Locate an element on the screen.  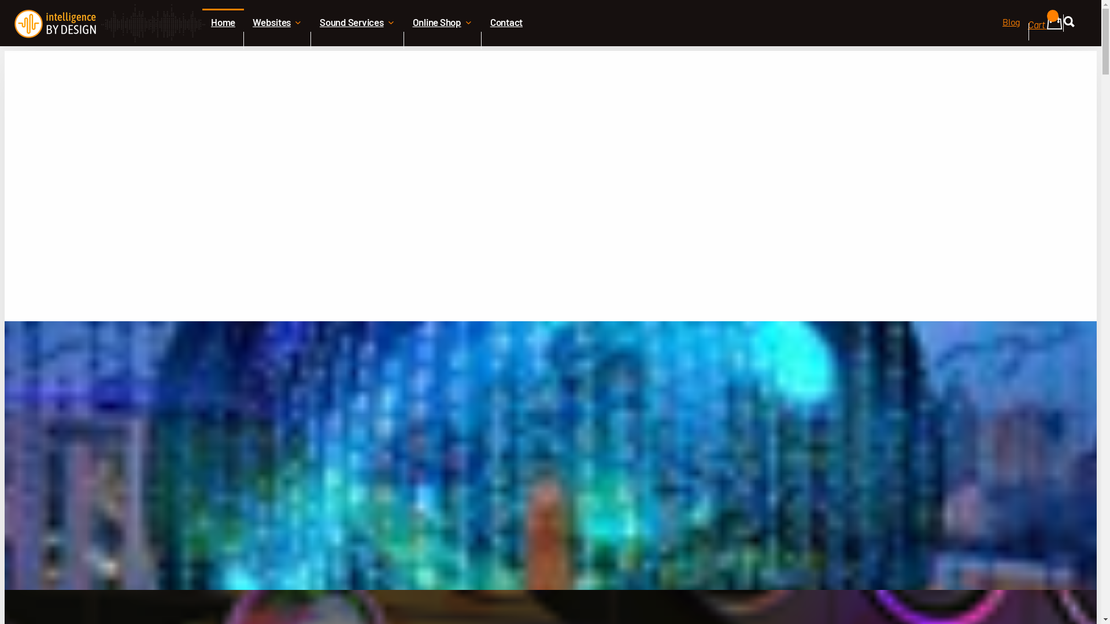
Sound Services is located at coordinates (357, 40).